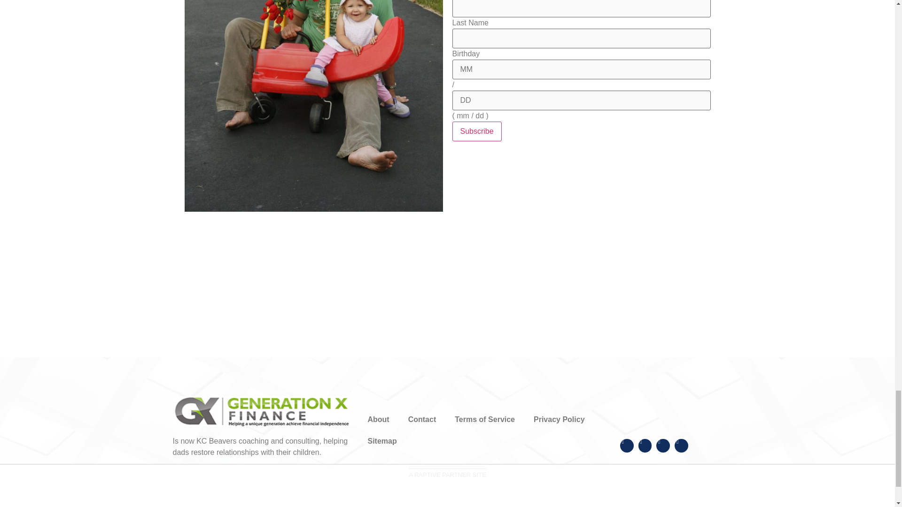  I want to click on Contact, so click(422, 419).